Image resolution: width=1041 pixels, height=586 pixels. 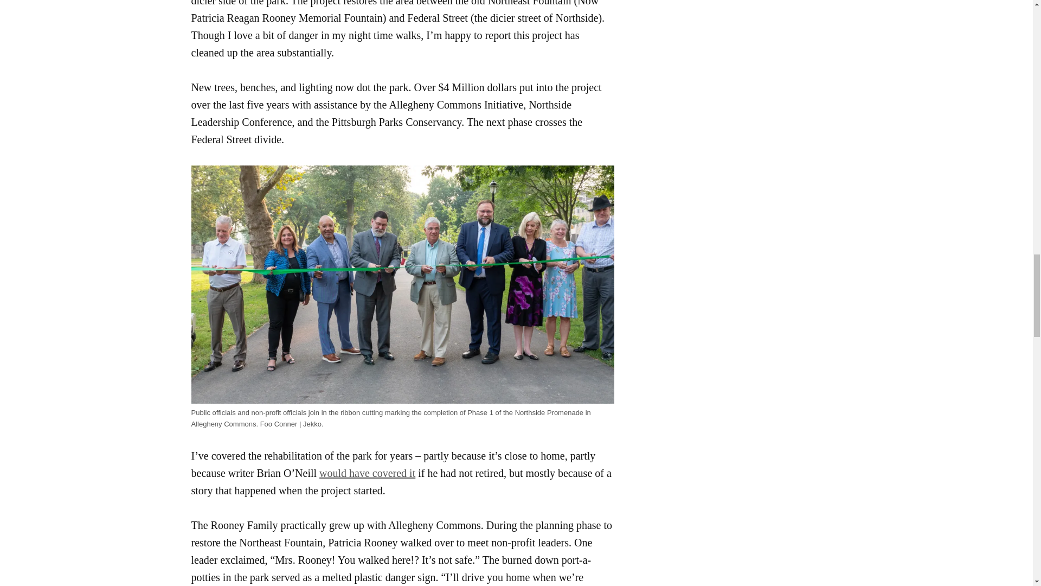 What do you see at coordinates (368, 473) in the screenshot?
I see `would have covered it` at bounding box center [368, 473].